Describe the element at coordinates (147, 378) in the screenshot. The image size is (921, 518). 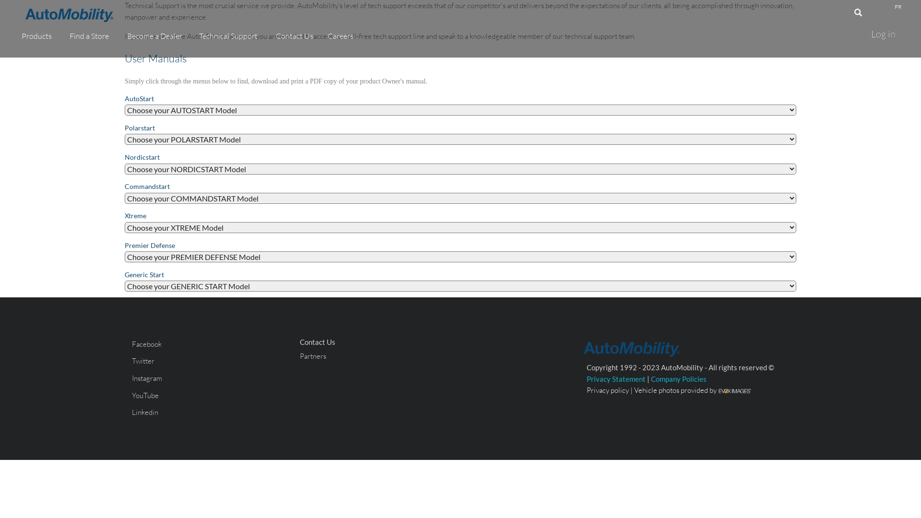
I see `Instagram` at that location.